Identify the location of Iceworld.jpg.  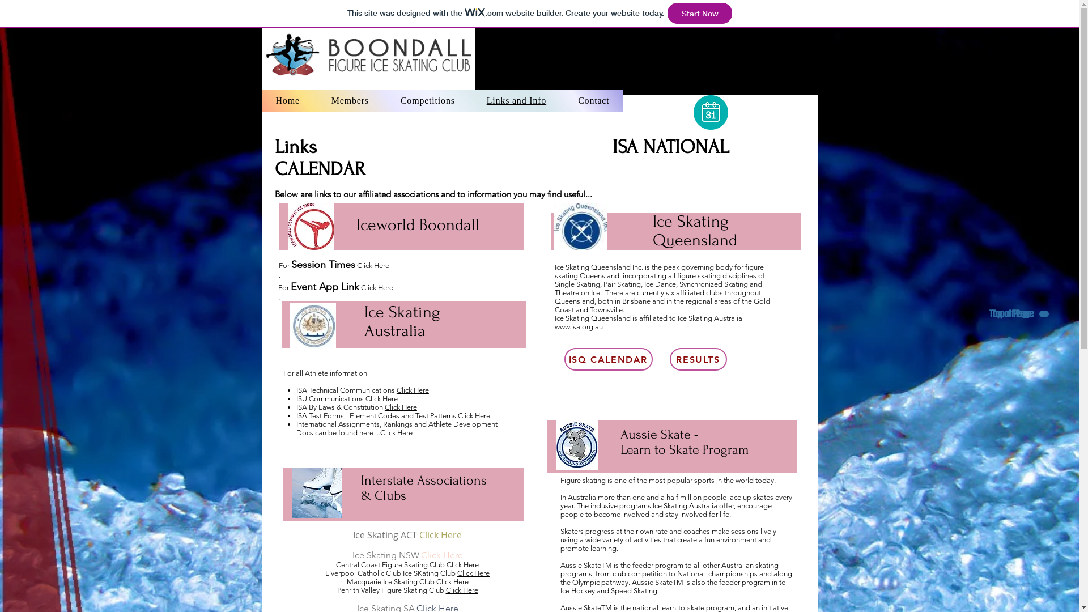
(311, 227).